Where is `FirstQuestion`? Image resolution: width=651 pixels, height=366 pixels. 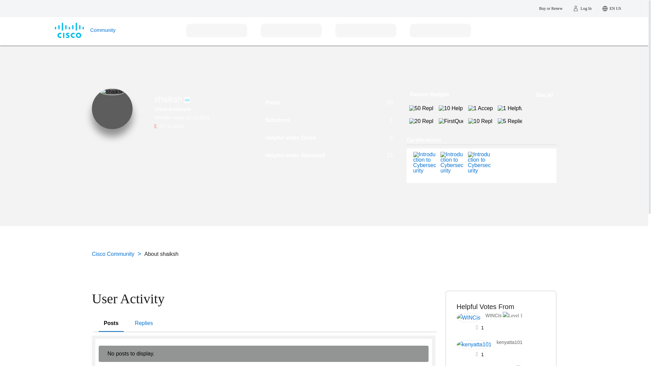
FirstQuestion is located at coordinates (451, 121).